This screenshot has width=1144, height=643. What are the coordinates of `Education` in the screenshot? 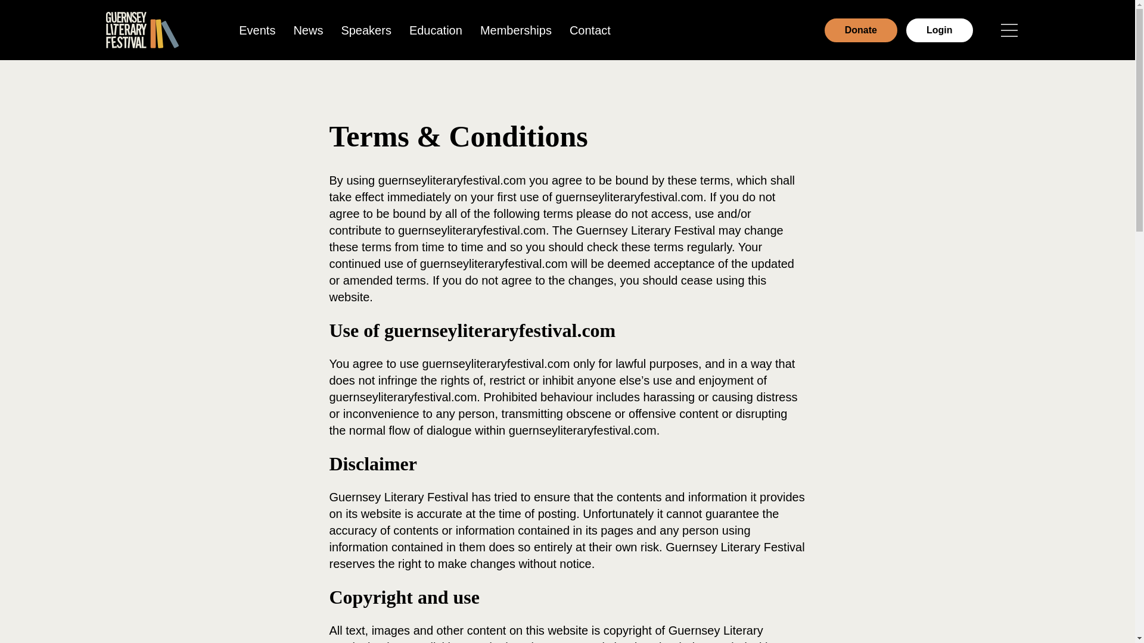 It's located at (436, 29).